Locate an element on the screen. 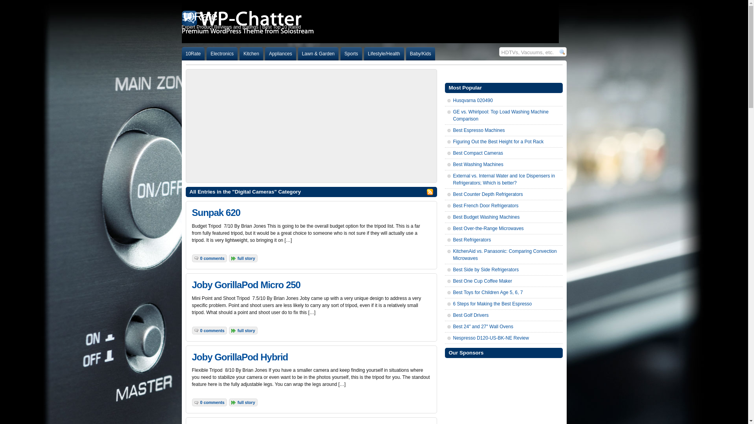  10Rate is located at coordinates (193, 54).